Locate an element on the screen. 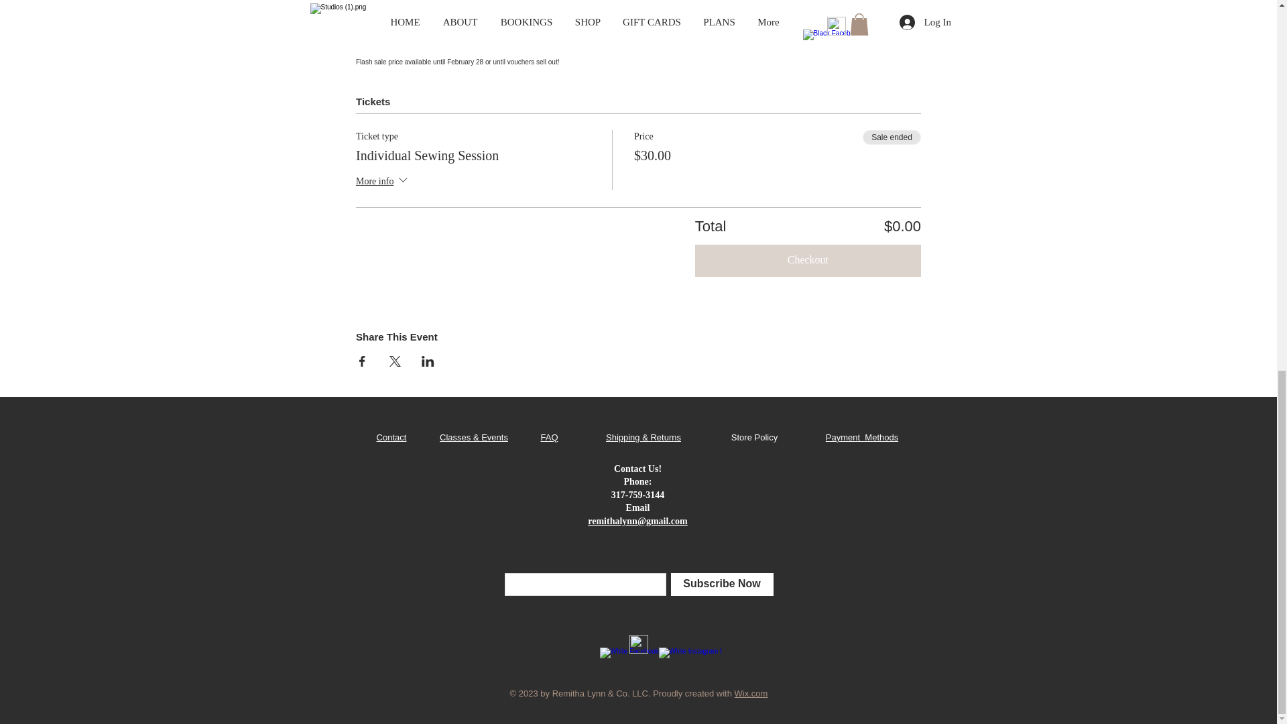 This screenshot has width=1287, height=724. More info is located at coordinates (383, 182).